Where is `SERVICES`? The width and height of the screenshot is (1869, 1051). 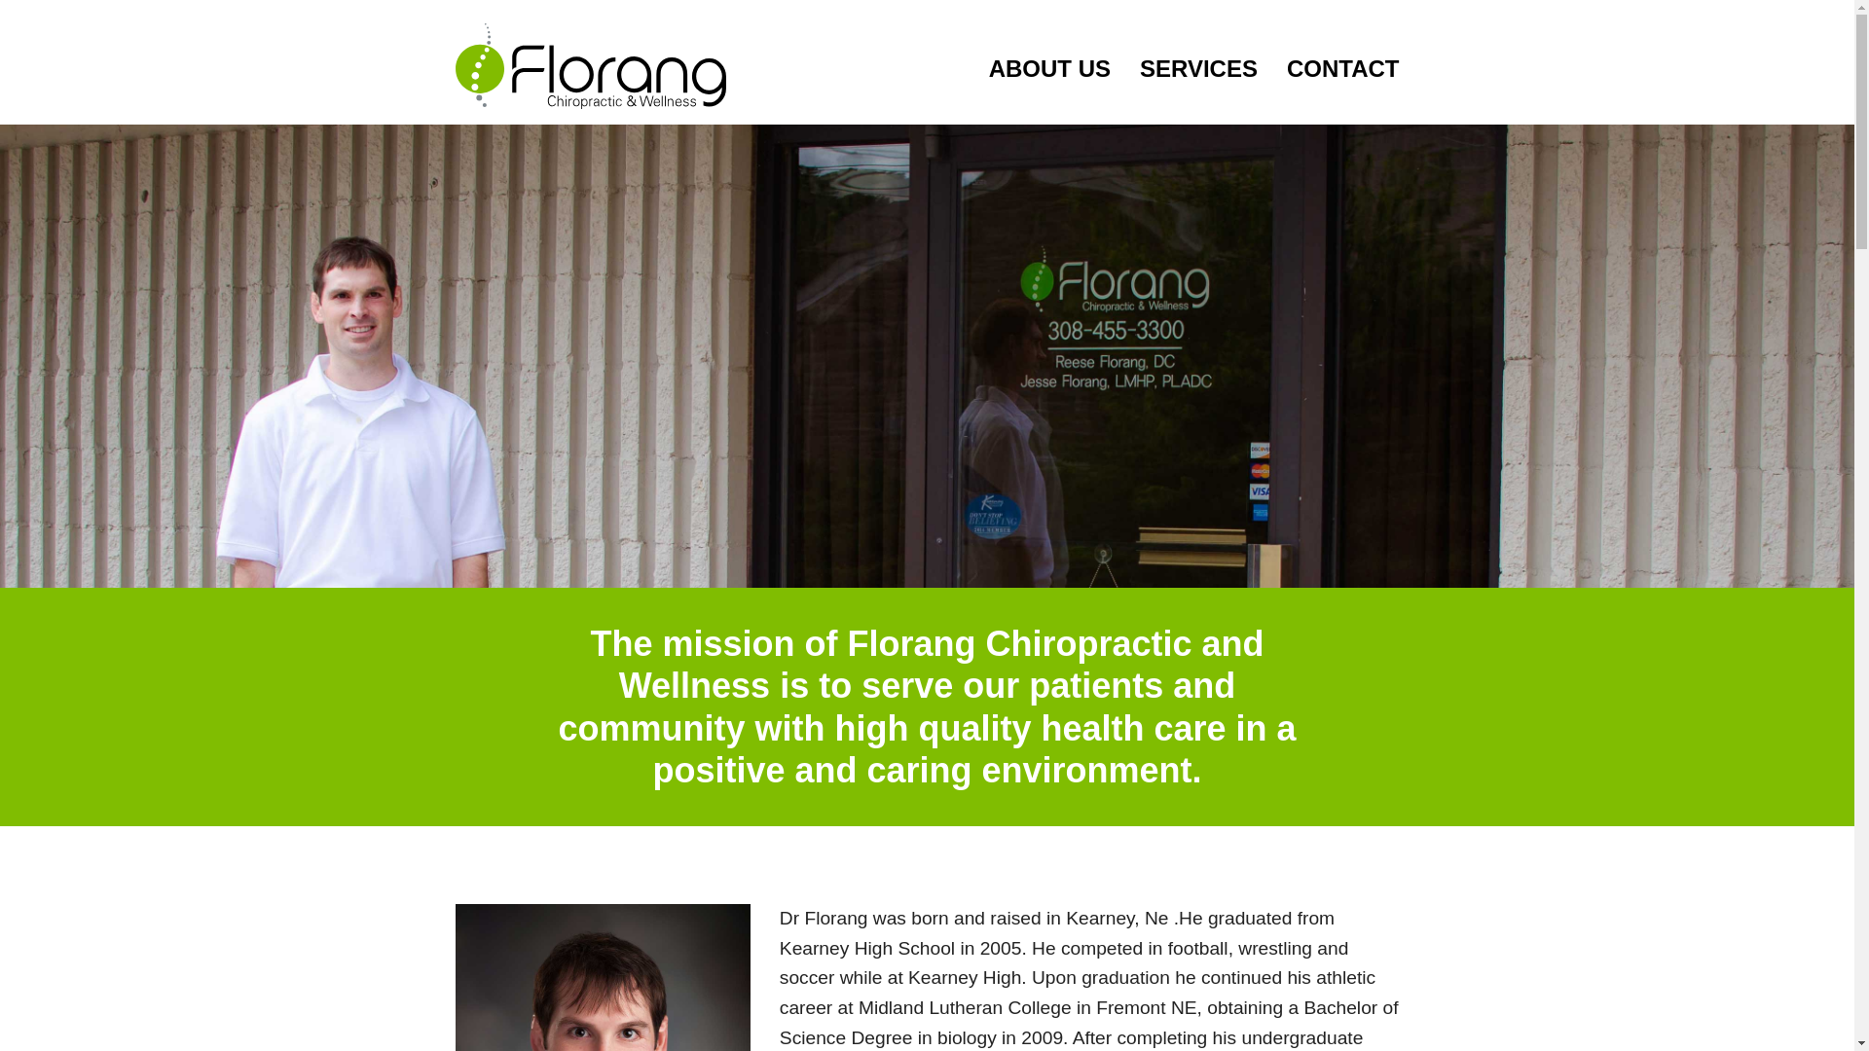 SERVICES is located at coordinates (1198, 68).